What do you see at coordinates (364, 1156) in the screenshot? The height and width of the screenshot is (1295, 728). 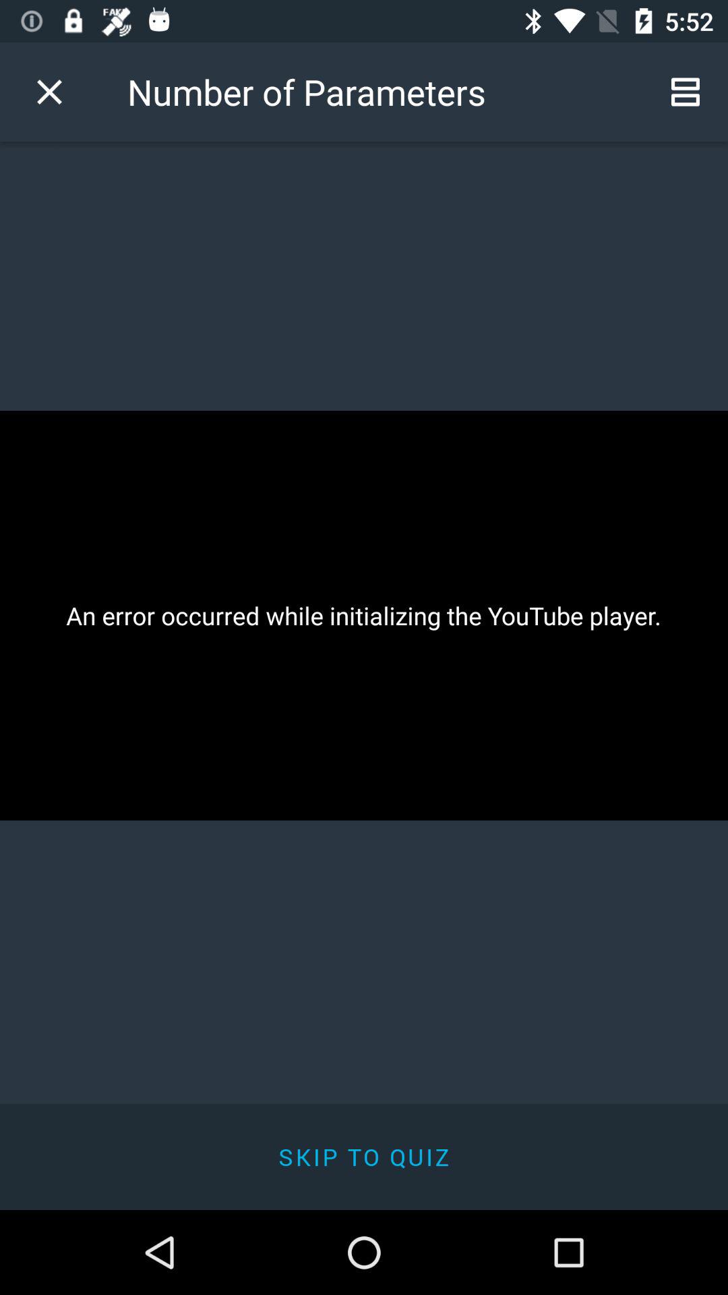 I see `launch skip to quiz` at bounding box center [364, 1156].